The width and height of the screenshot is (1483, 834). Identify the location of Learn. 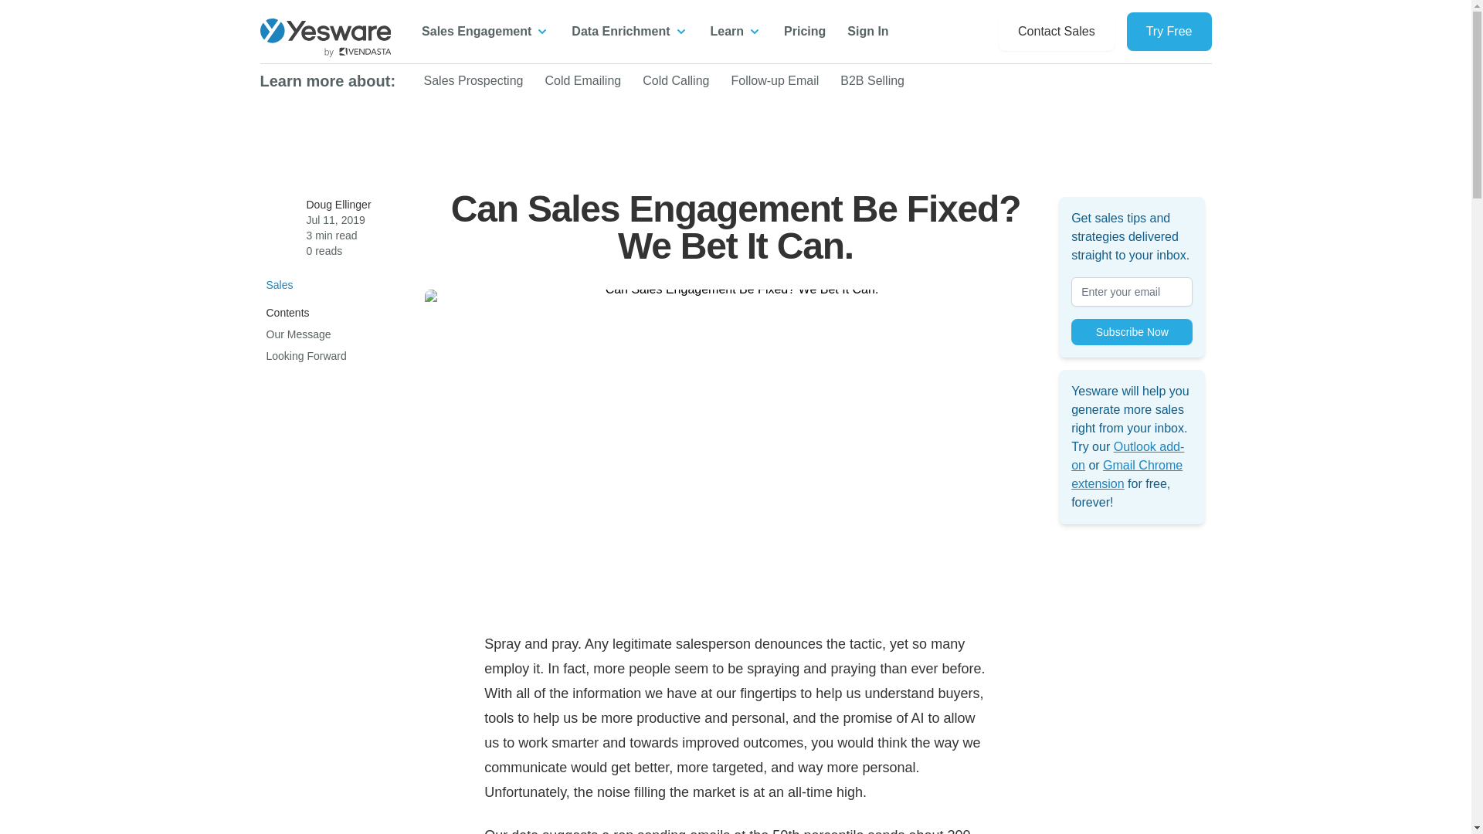
(737, 31).